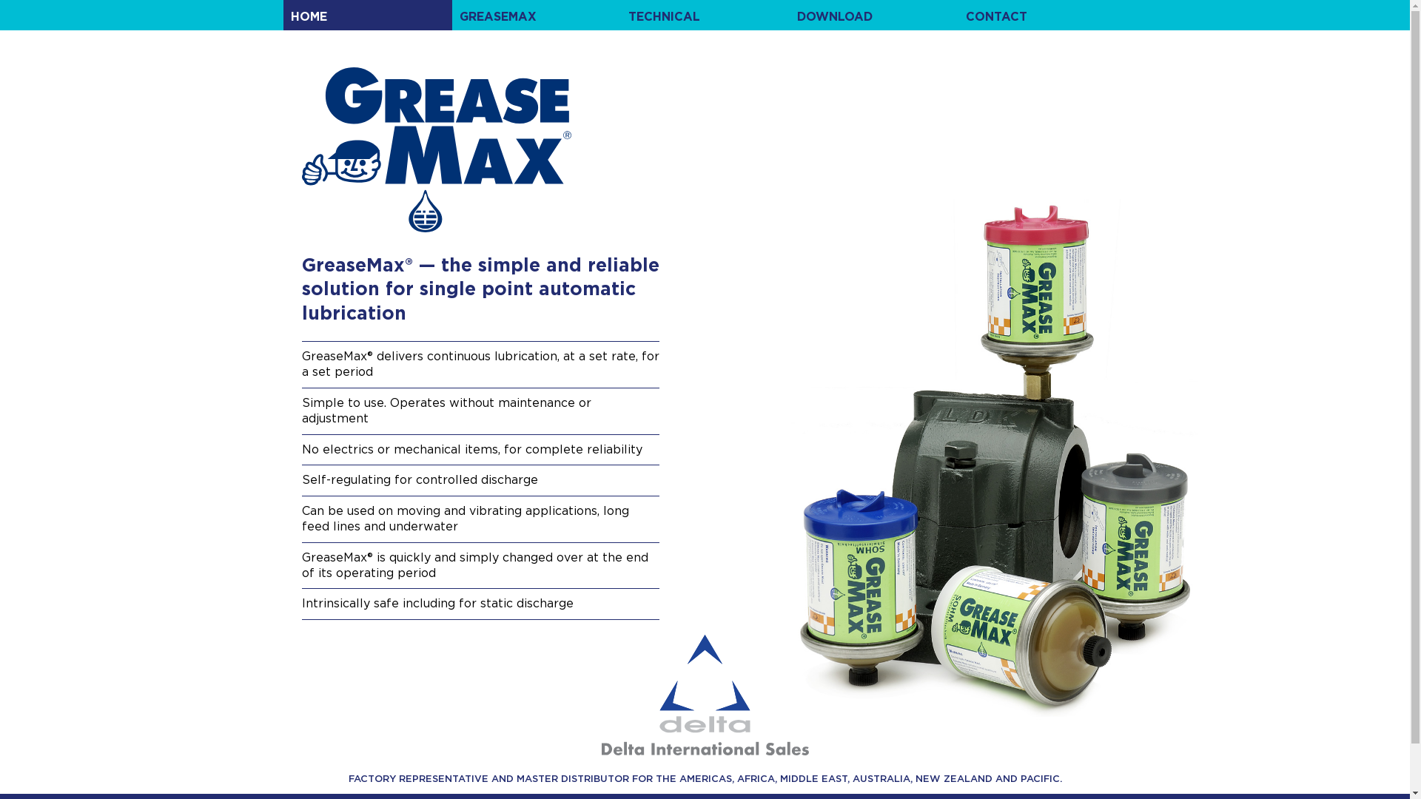  What do you see at coordinates (367, 15) in the screenshot?
I see `HOME` at bounding box center [367, 15].